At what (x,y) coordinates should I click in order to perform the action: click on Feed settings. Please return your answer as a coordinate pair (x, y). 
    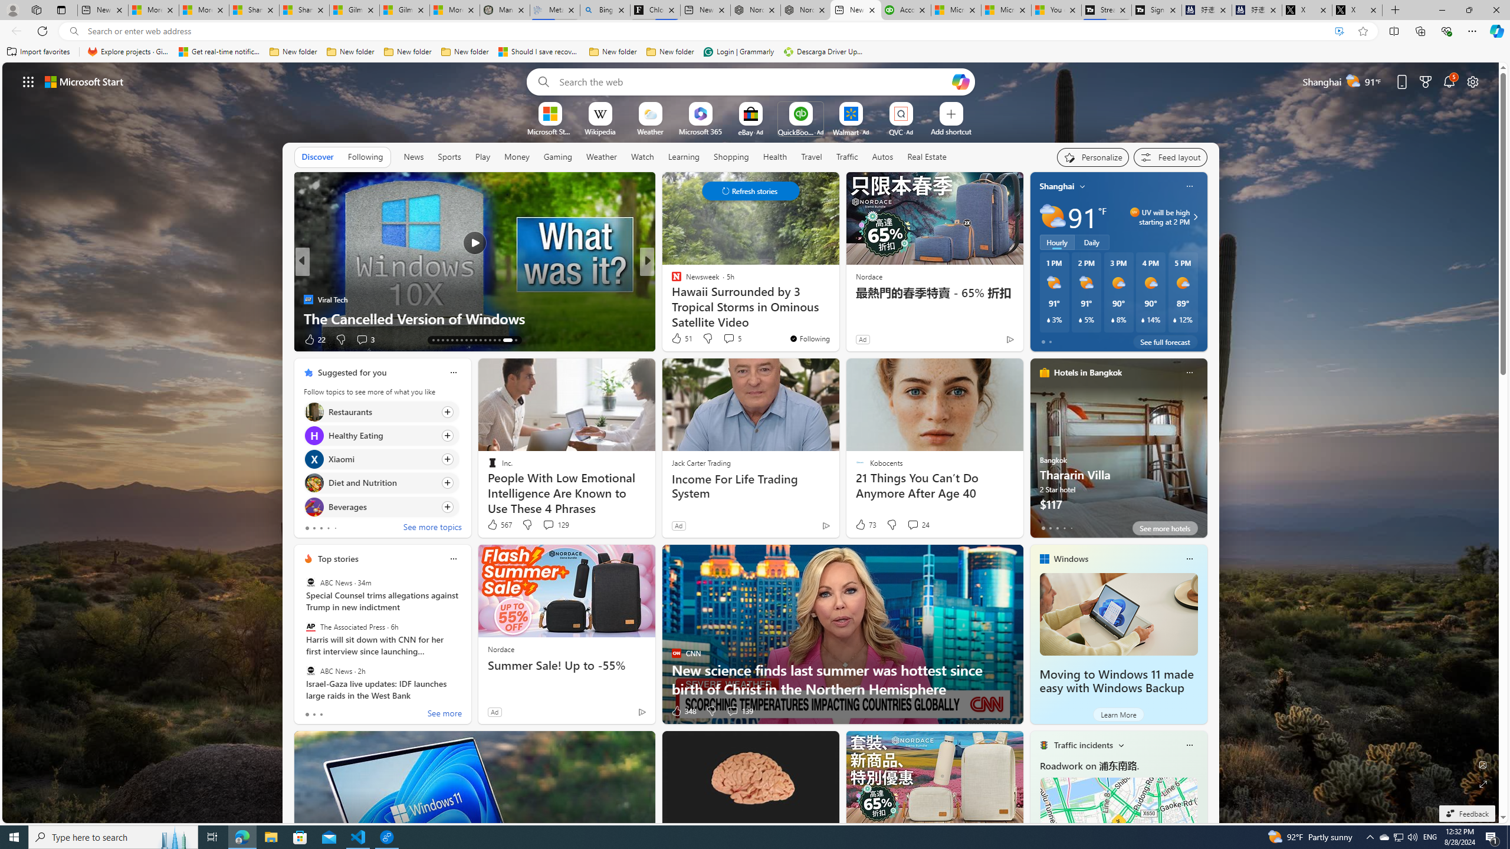
    Looking at the image, I should click on (1170, 157).